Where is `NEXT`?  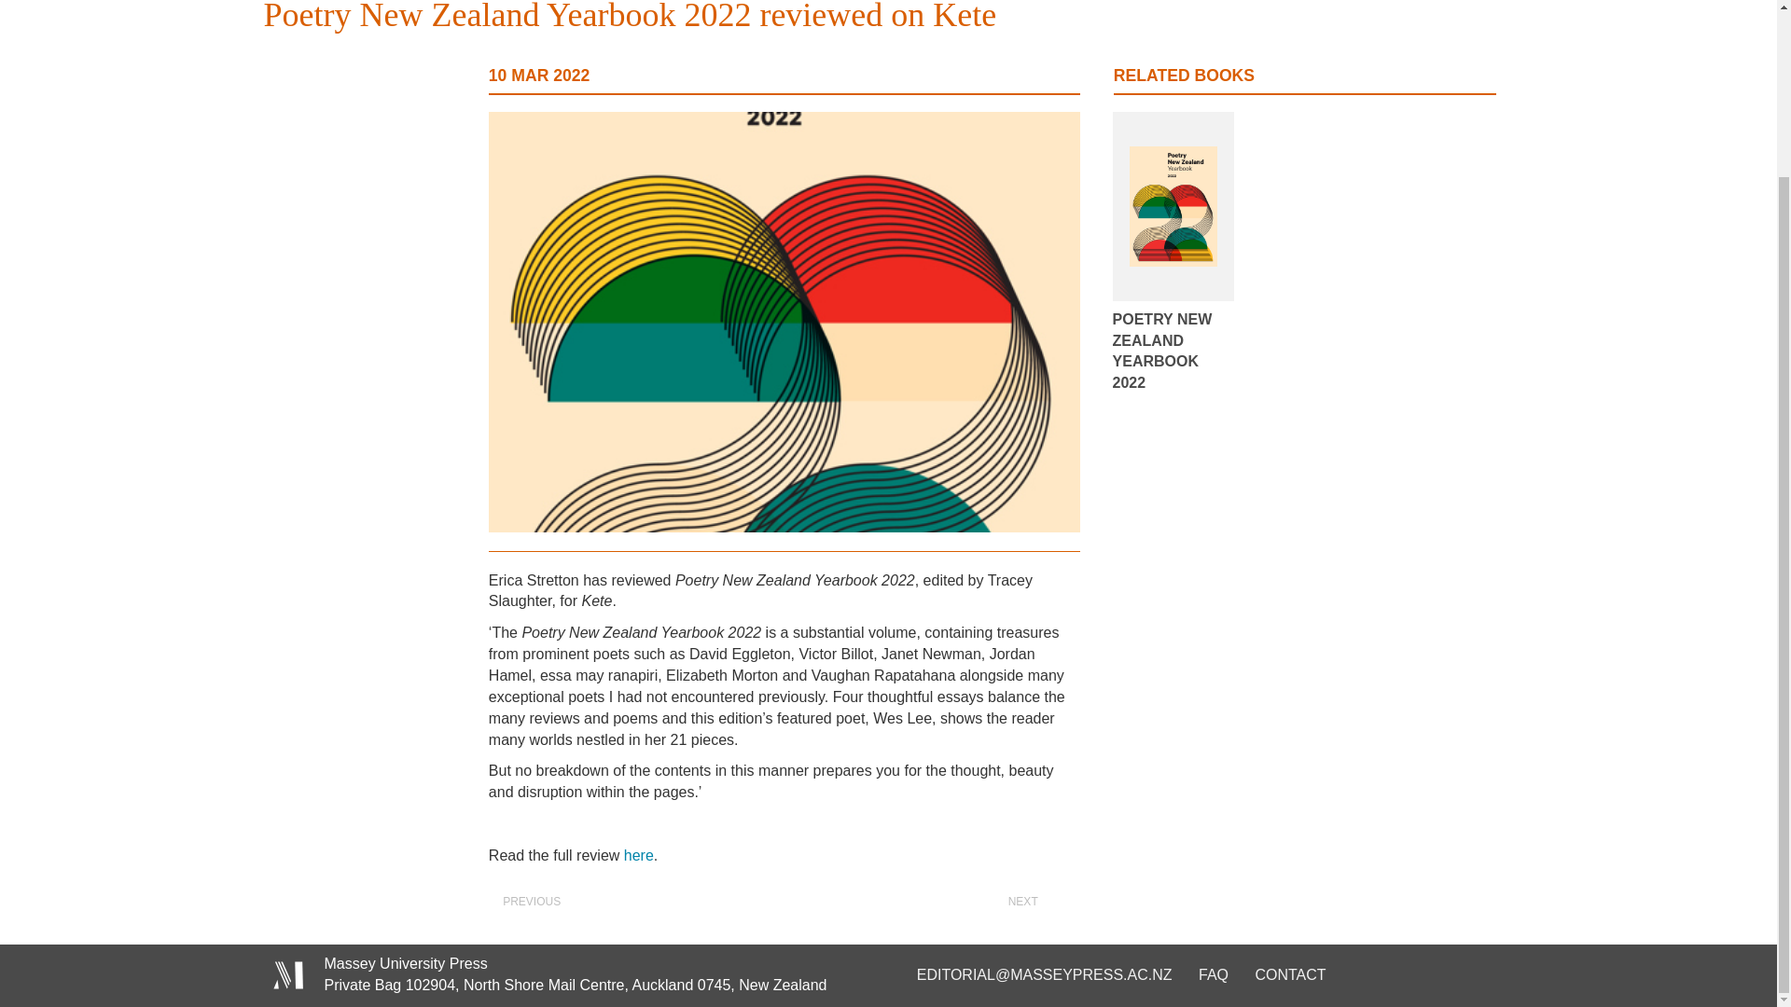
NEXT is located at coordinates (1033, 903).